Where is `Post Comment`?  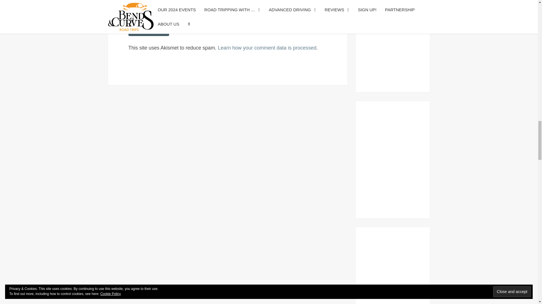
Post Comment is located at coordinates (148, 30).